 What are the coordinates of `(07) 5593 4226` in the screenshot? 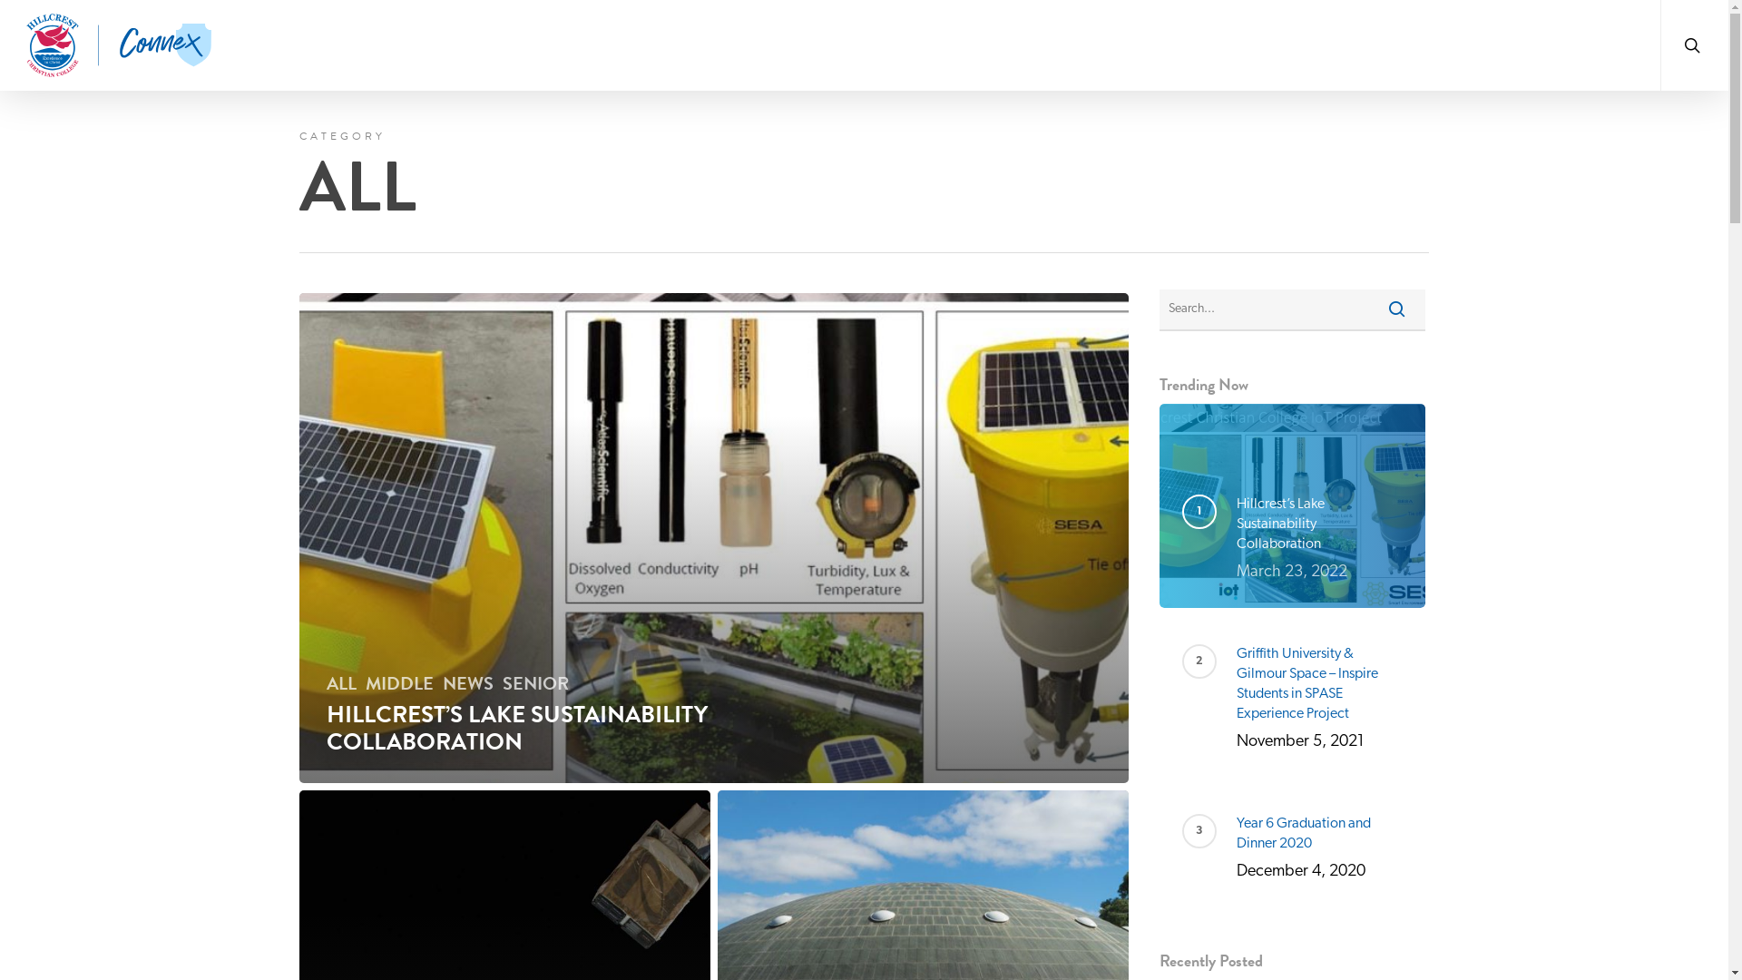 It's located at (864, 730).